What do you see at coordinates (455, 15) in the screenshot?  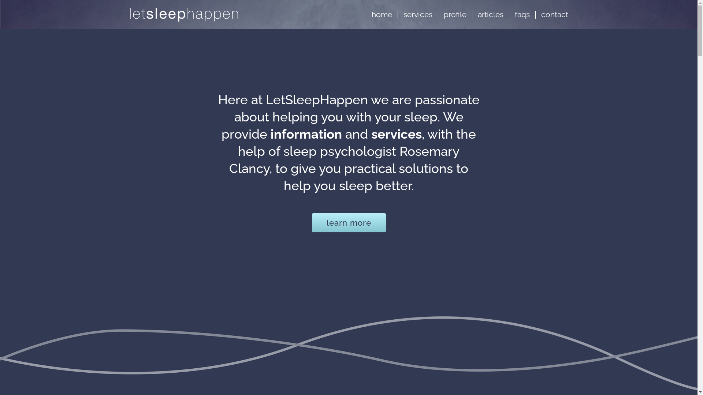 I see `profile` at bounding box center [455, 15].